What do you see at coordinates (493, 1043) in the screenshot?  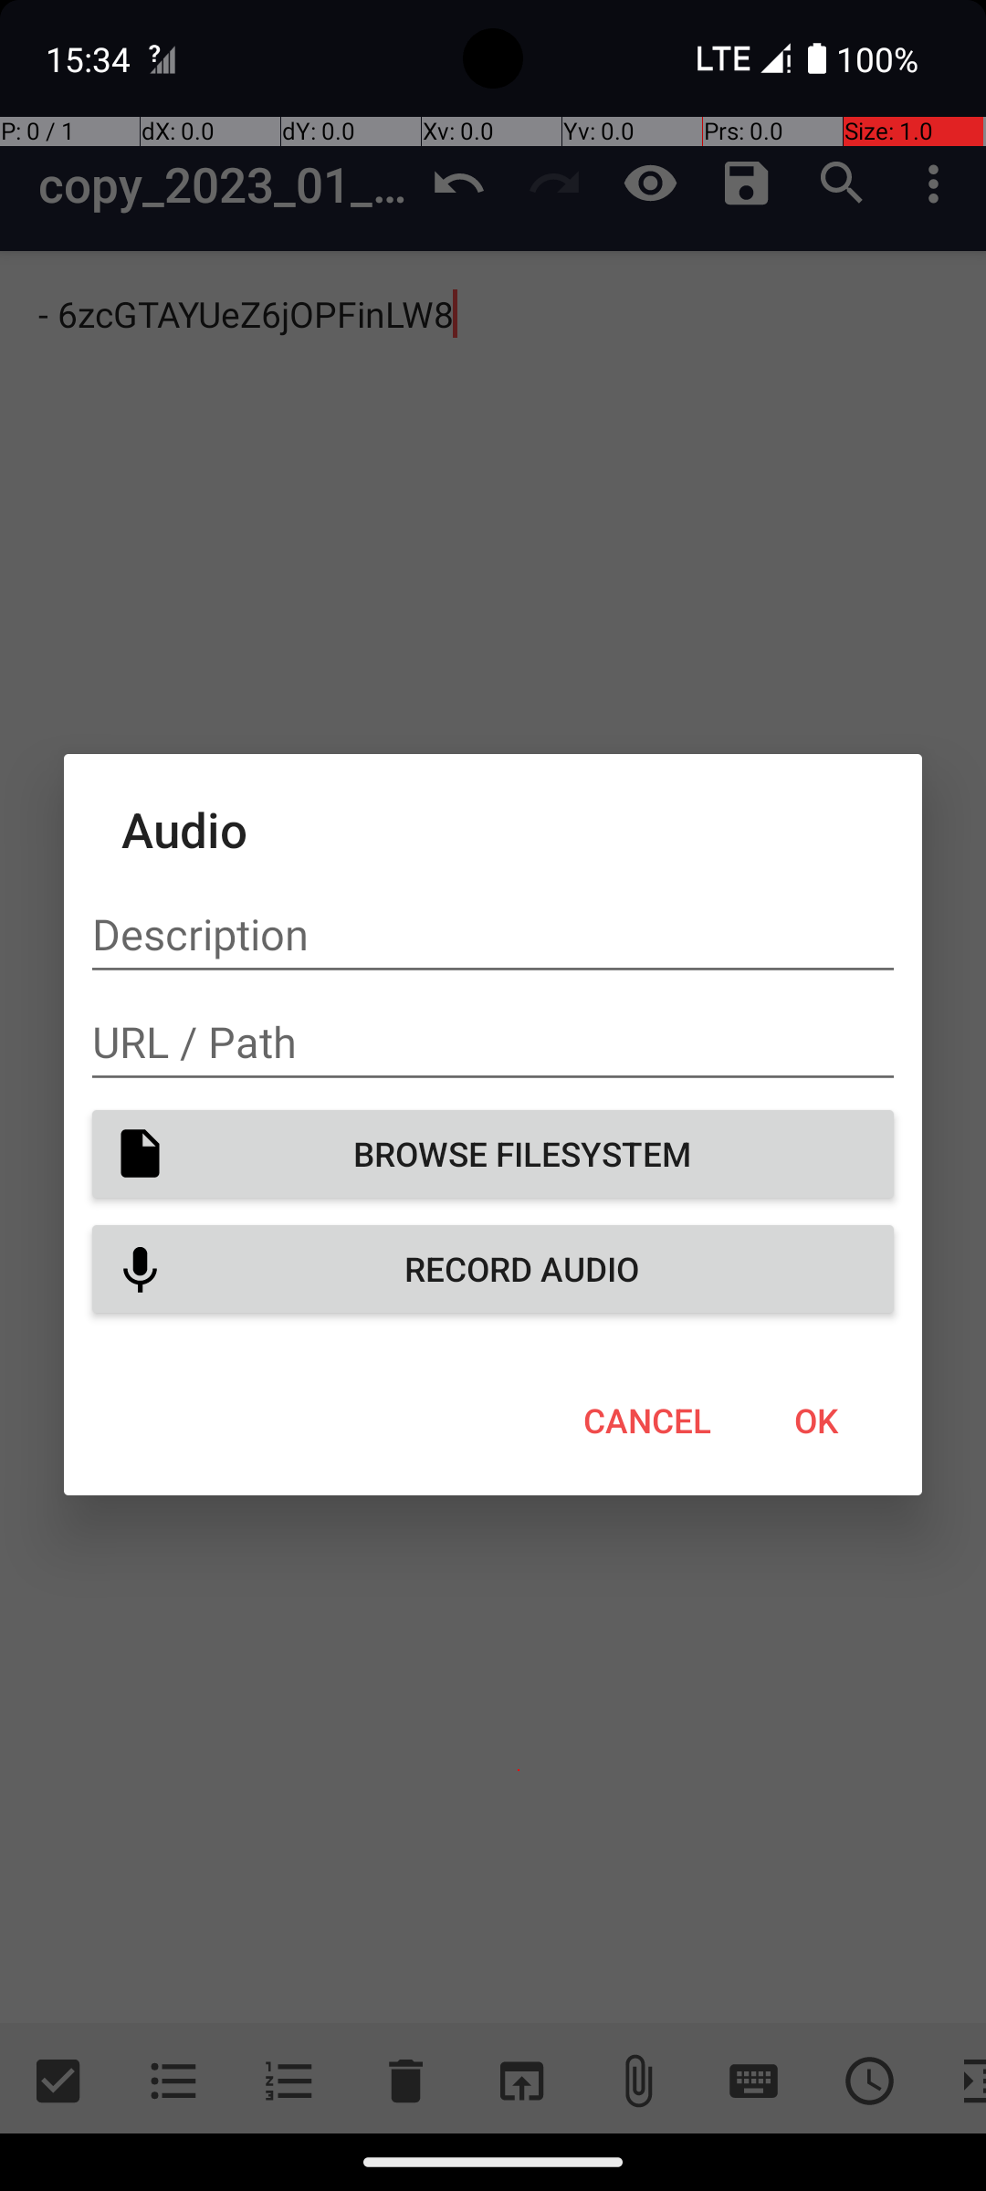 I see `URL / Path` at bounding box center [493, 1043].